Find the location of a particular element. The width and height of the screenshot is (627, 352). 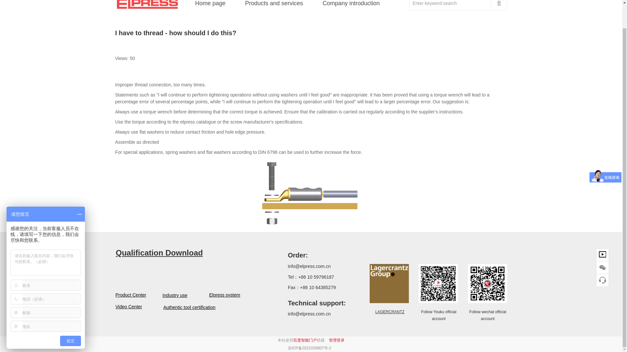

LAGERCRANTZ is located at coordinates (390, 312).